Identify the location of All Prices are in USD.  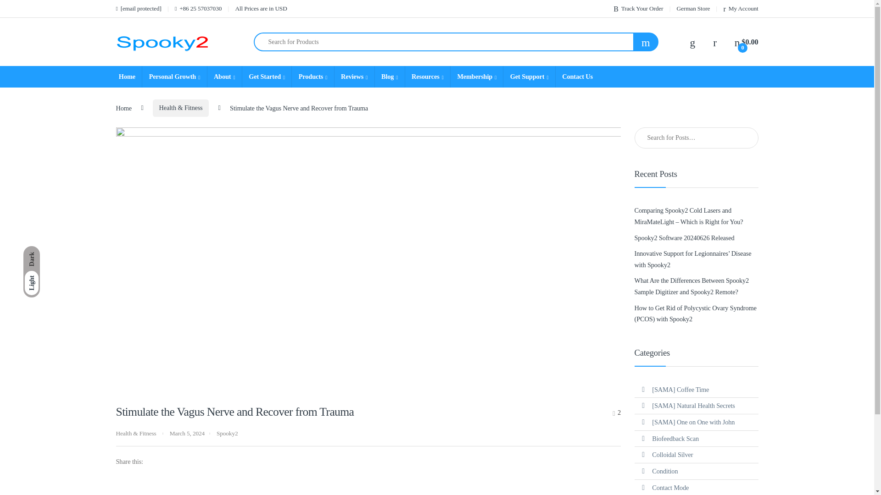
(261, 8).